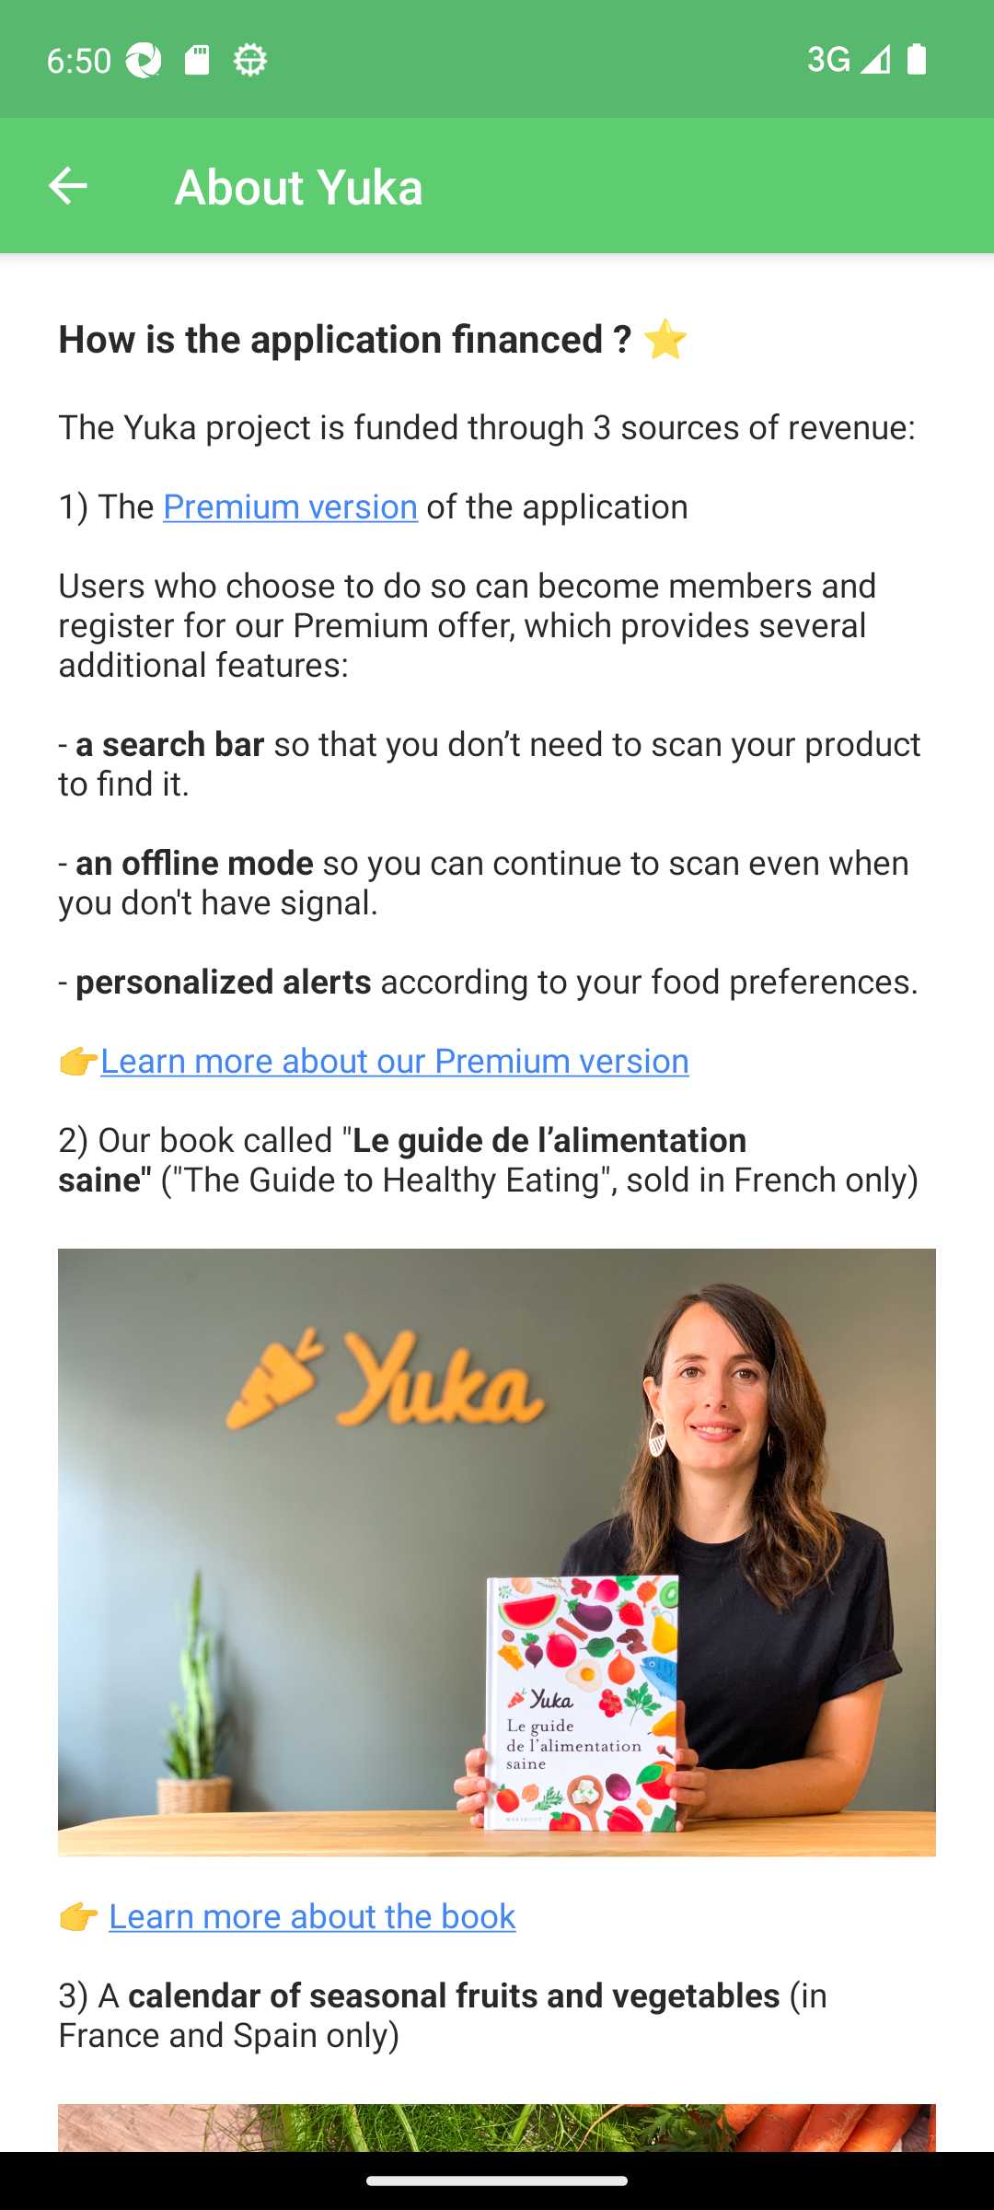 The width and height of the screenshot is (994, 2210). What do you see at coordinates (67, 186) in the screenshot?
I see `Navigate up` at bounding box center [67, 186].